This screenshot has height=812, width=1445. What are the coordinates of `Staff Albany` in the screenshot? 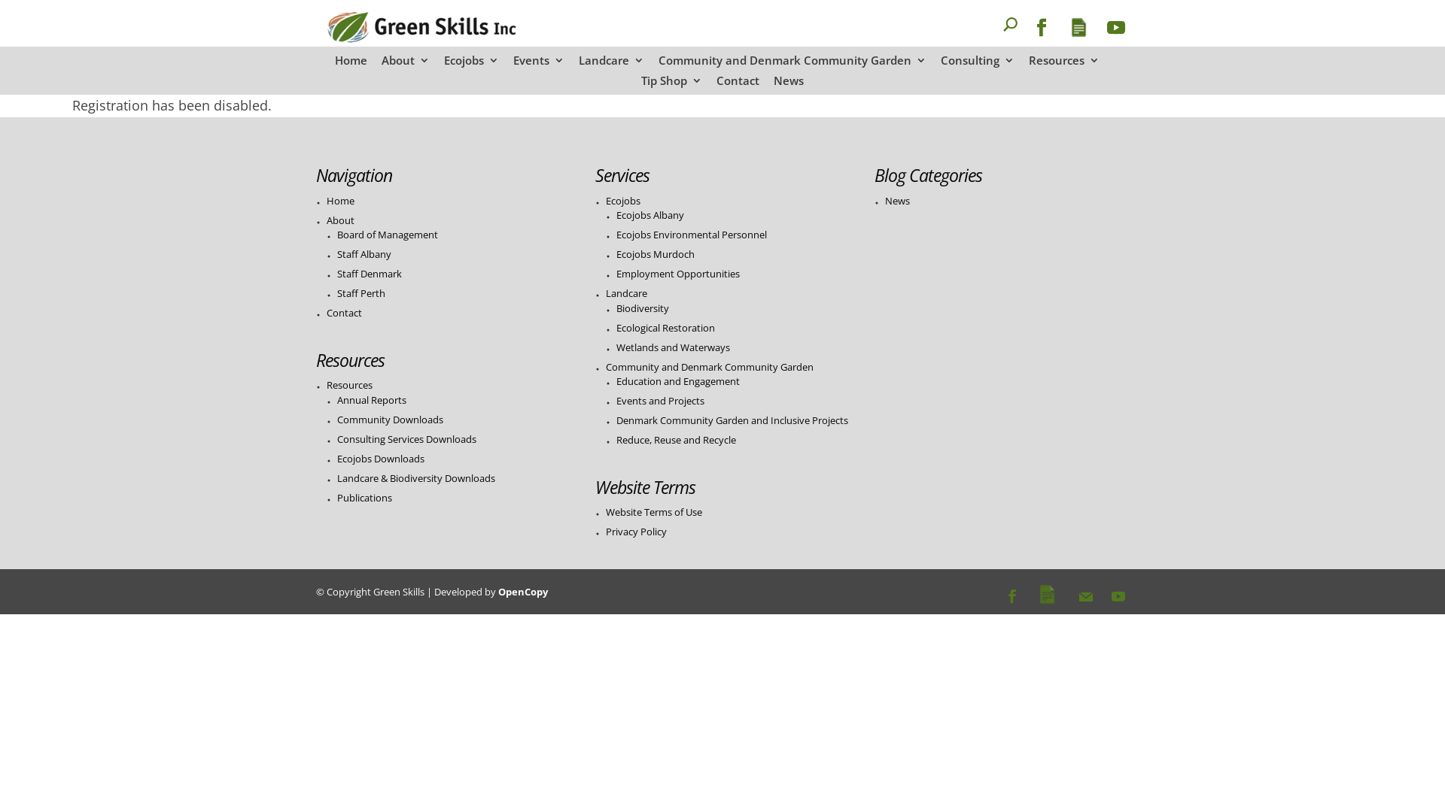 It's located at (364, 254).